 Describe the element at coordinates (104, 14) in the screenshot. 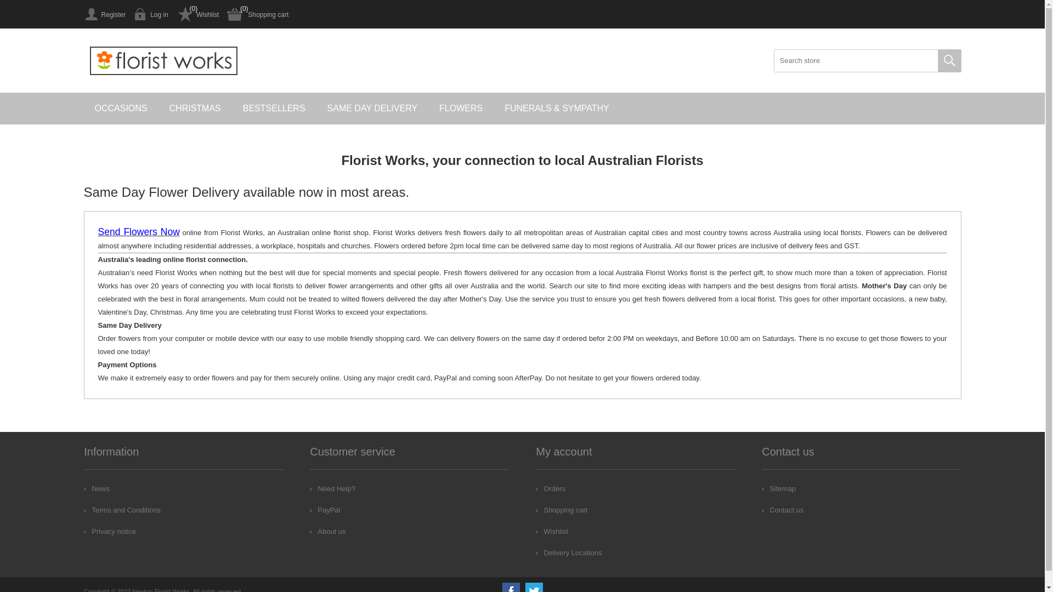

I see `Register` at that location.